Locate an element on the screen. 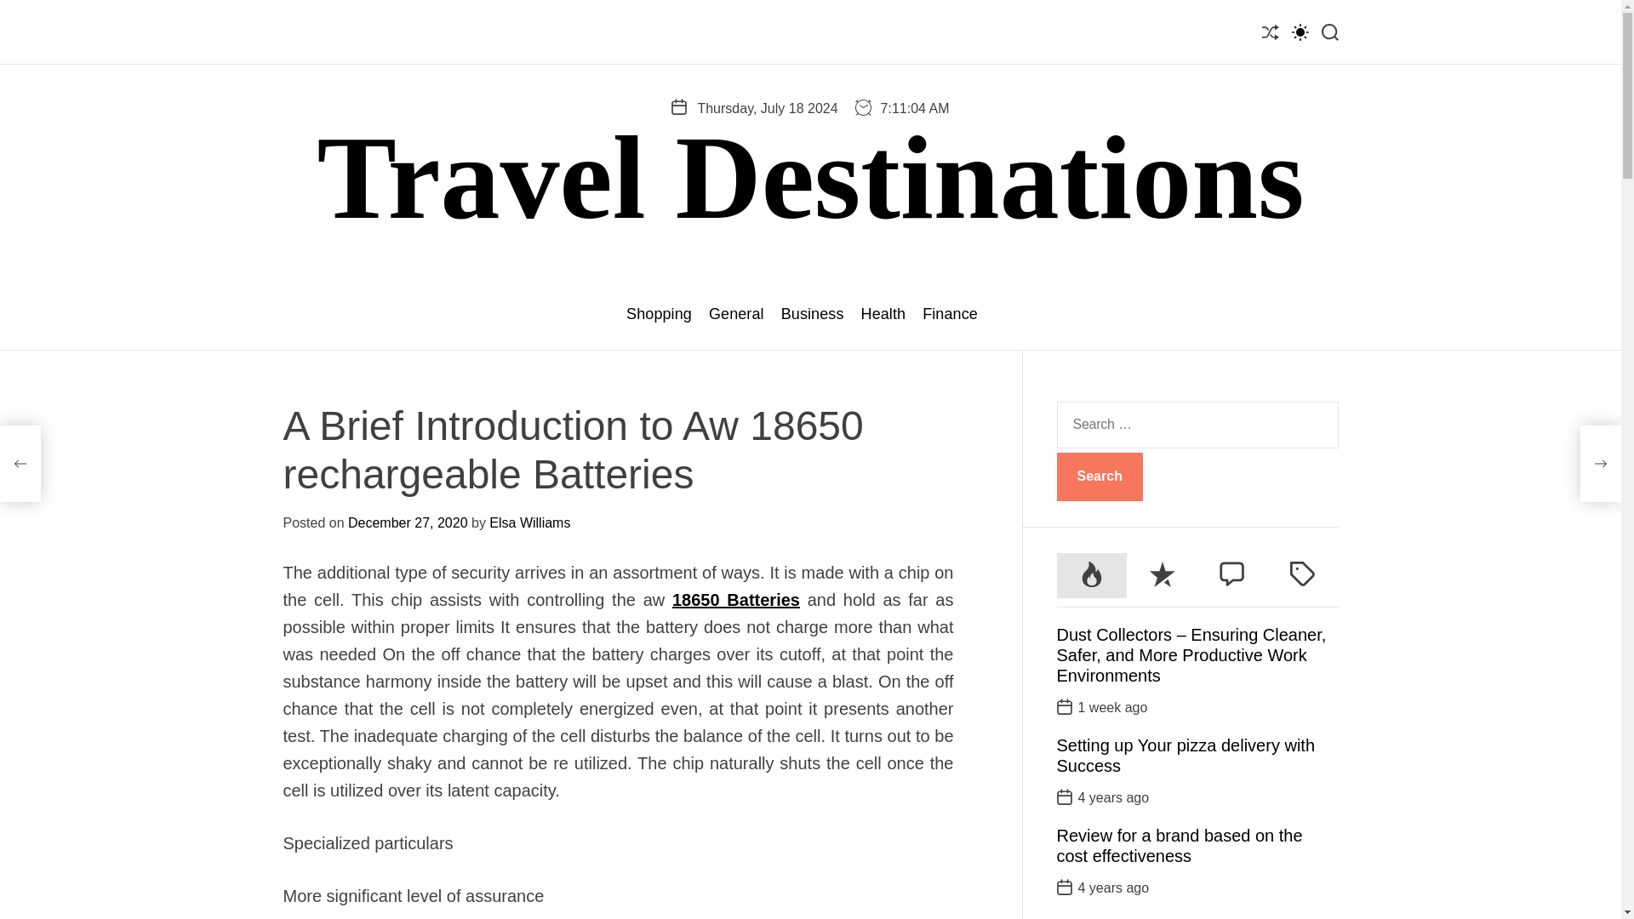 The image size is (1634, 919). Travel Destinations is located at coordinates (810, 177).